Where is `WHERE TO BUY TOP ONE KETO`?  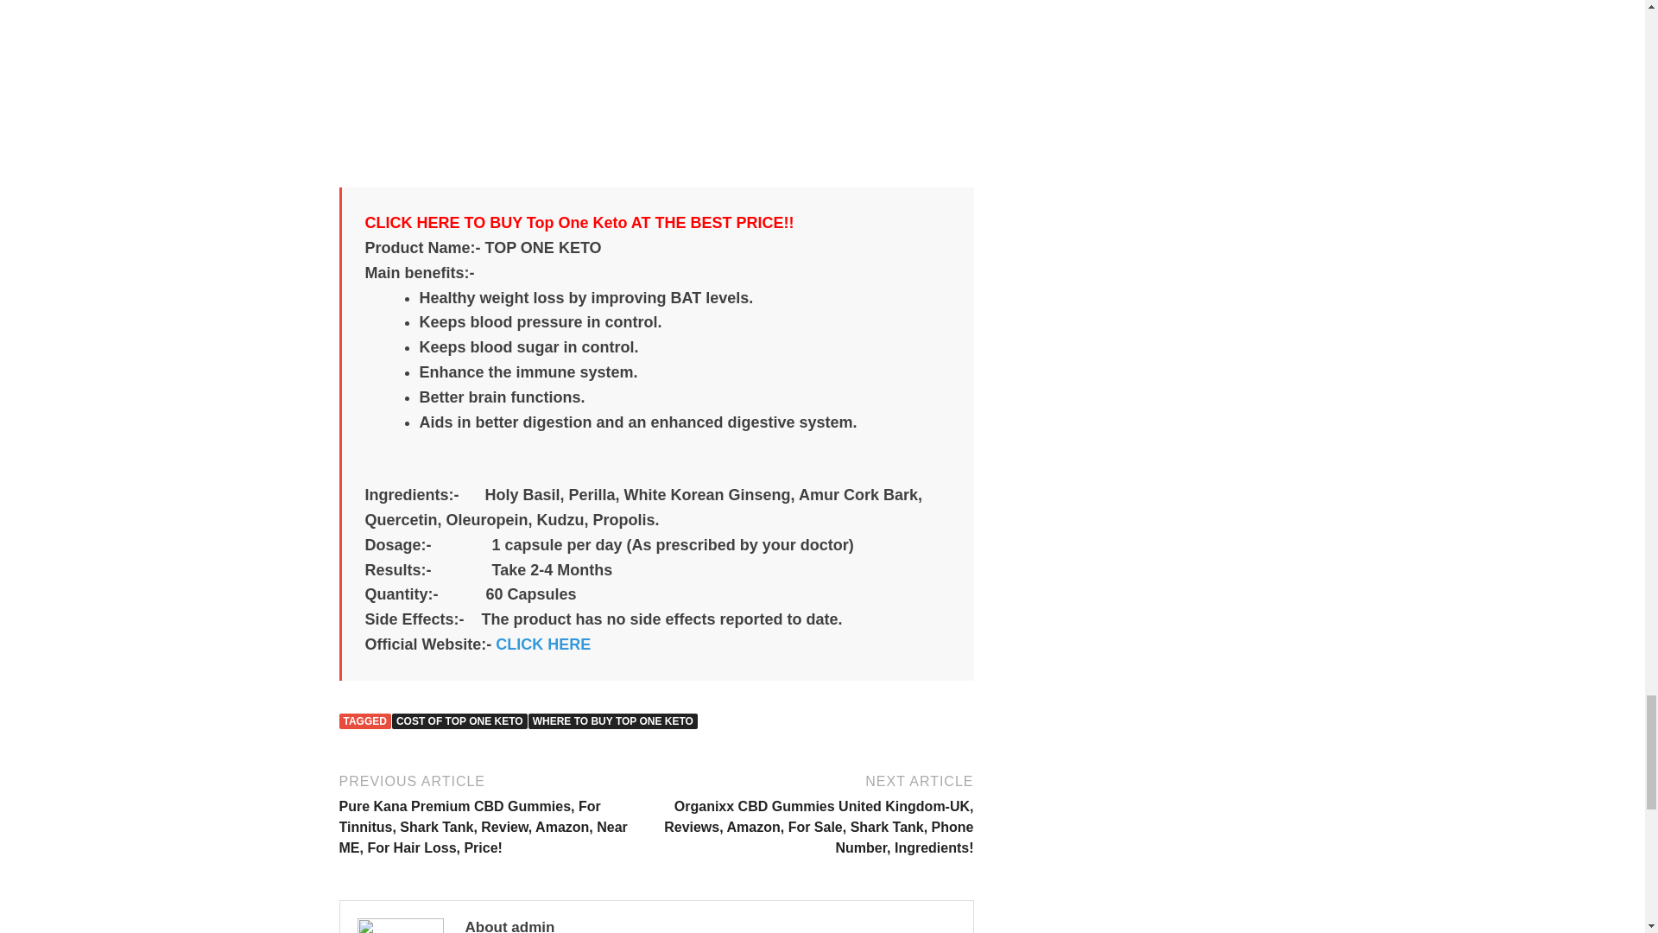 WHERE TO BUY TOP ONE KETO is located at coordinates (613, 720).